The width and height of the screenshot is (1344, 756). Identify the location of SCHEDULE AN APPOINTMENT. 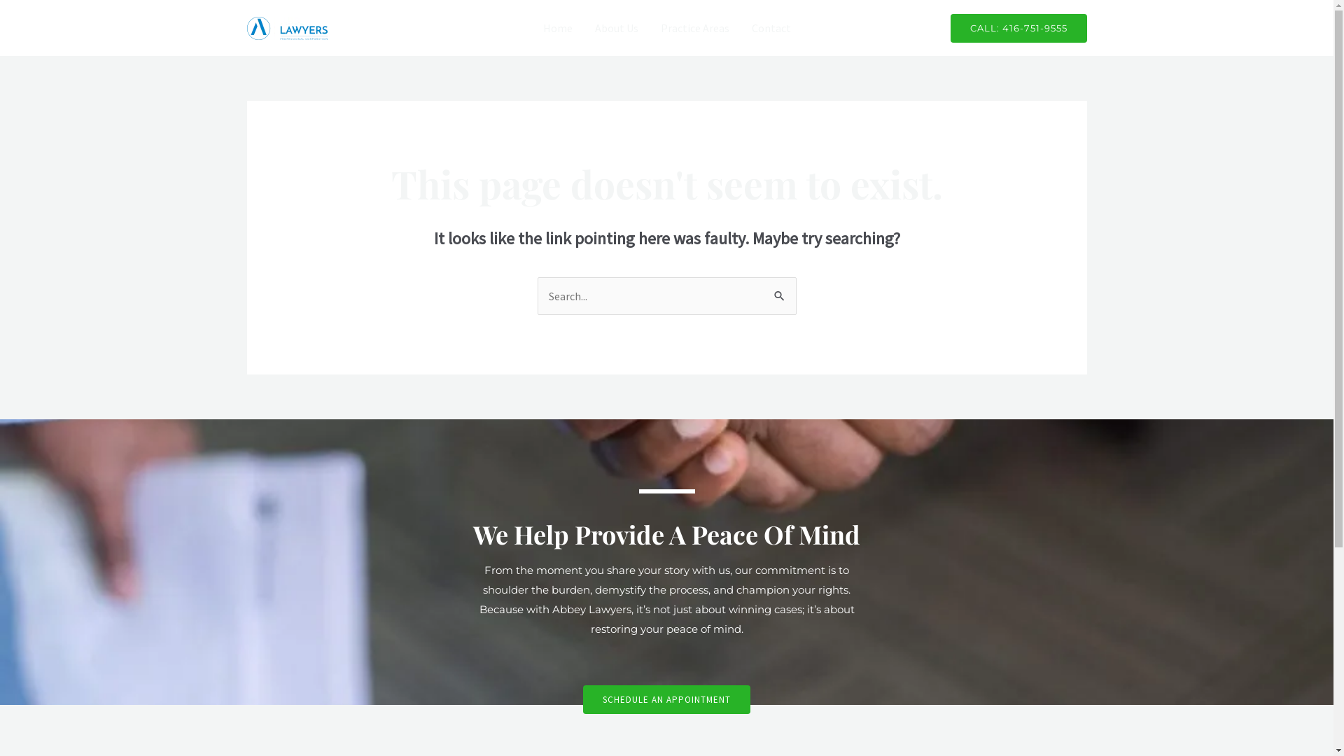
(666, 700).